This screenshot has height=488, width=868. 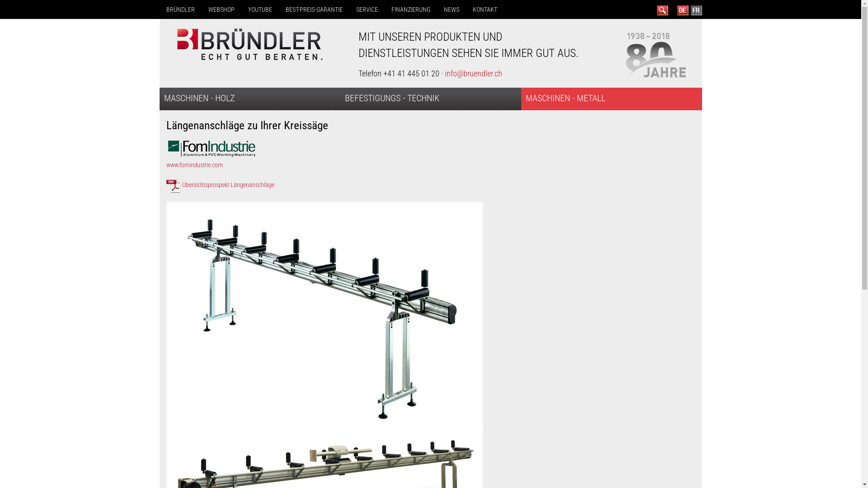 I want to click on YOUTUBE, so click(x=260, y=9).